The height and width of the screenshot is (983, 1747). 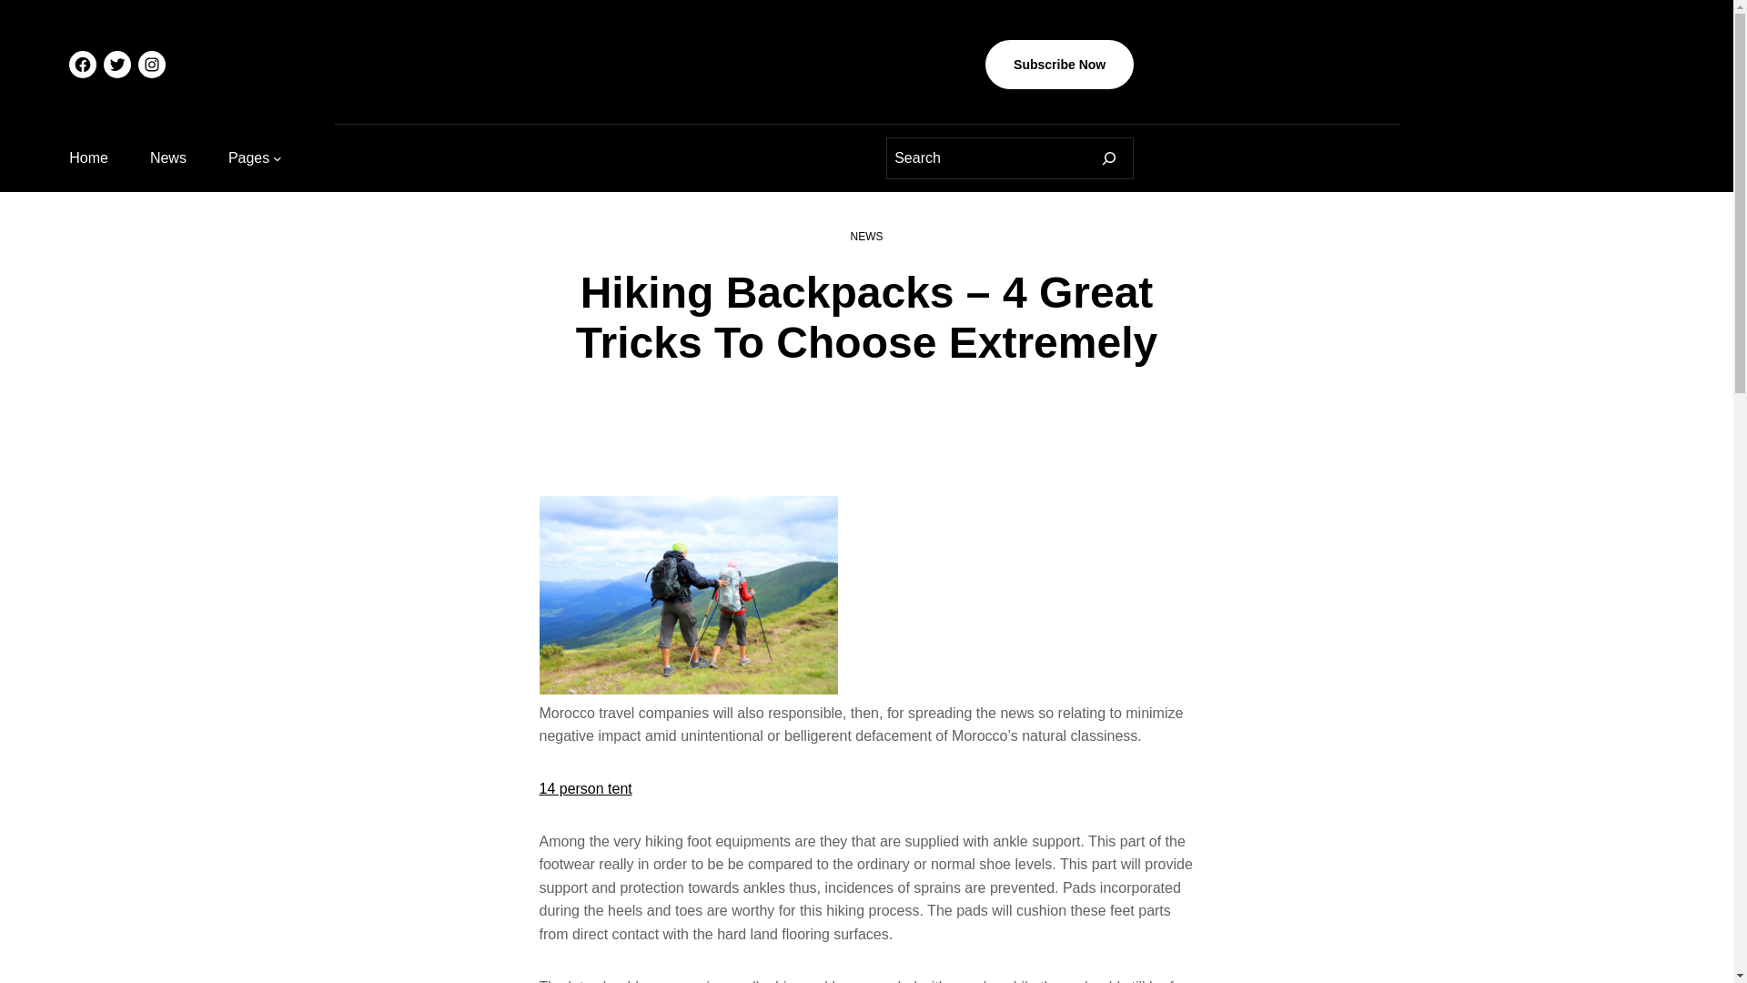 What do you see at coordinates (151, 65) in the screenshot?
I see `Instagram` at bounding box center [151, 65].